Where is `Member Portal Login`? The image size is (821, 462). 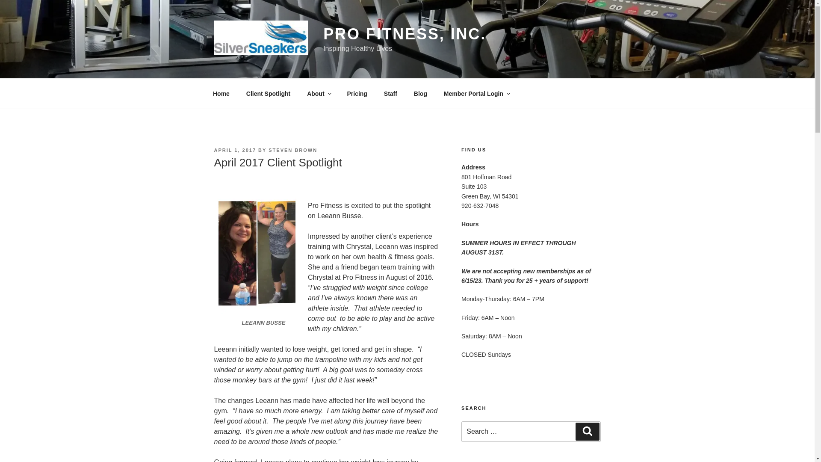 Member Portal Login is located at coordinates (476, 93).